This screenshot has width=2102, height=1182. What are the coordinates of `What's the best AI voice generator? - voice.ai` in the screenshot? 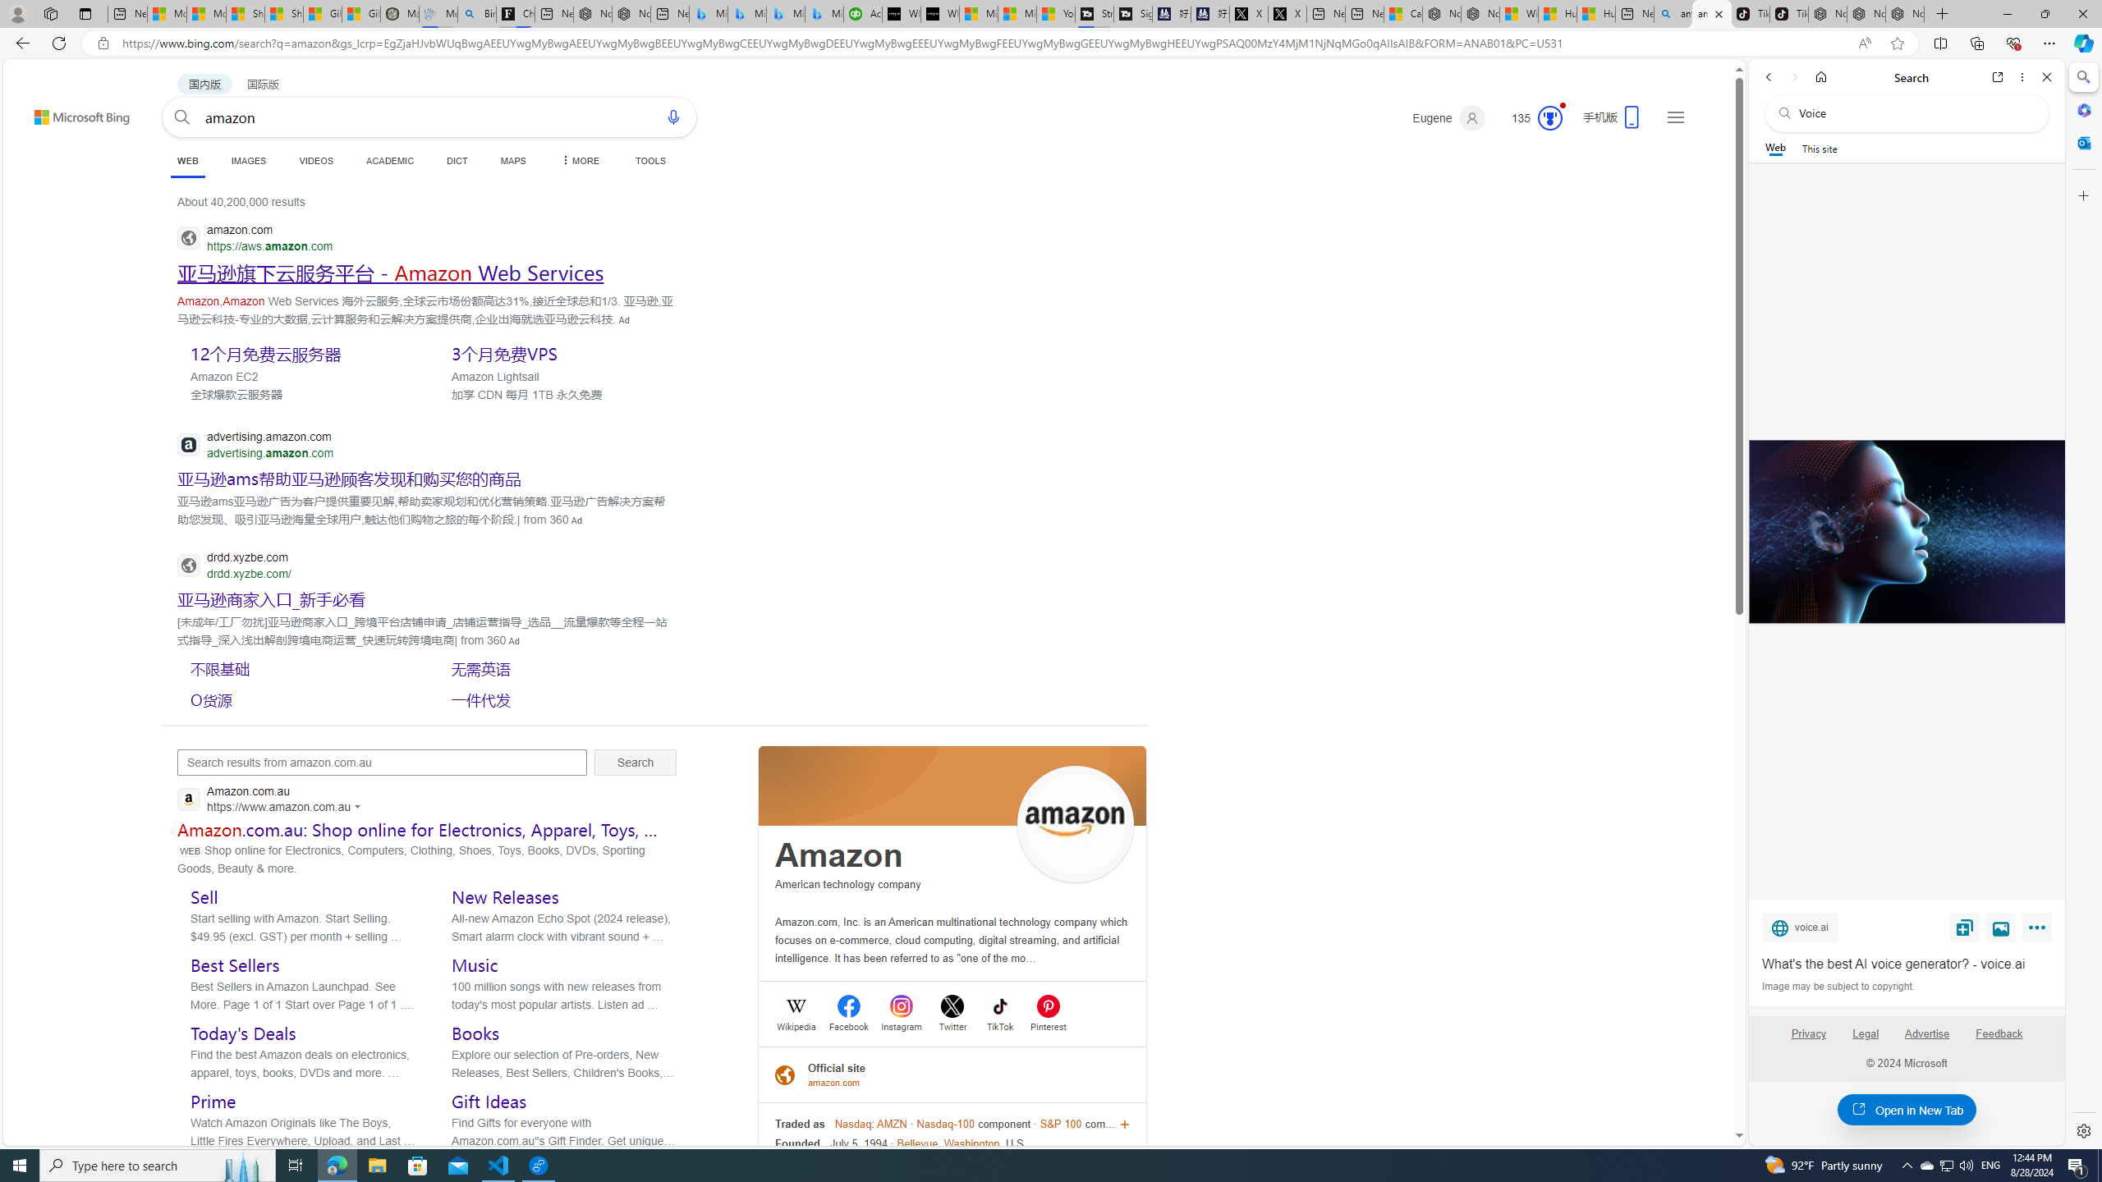 It's located at (1907, 964).